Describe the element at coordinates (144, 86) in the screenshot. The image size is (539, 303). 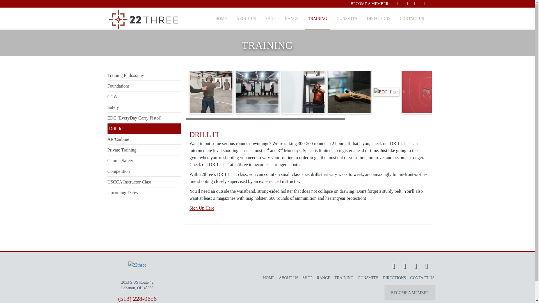
I see `Foundations` at that location.